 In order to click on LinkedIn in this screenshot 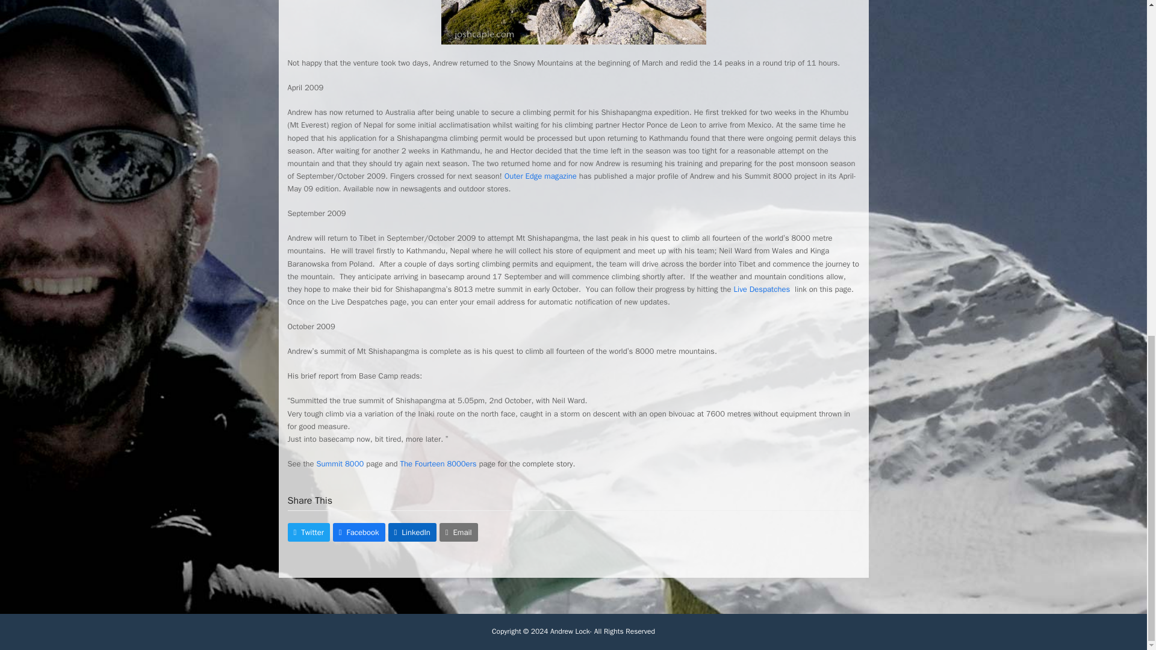, I will do `click(412, 532)`.